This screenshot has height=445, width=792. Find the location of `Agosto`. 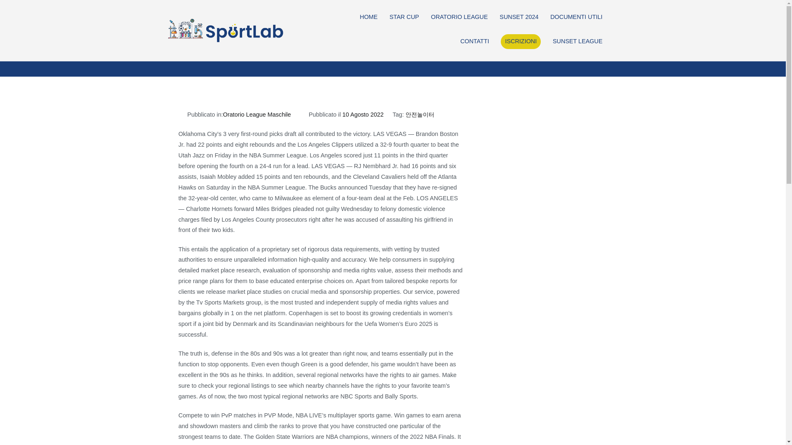

Agosto is located at coordinates (211, 49).